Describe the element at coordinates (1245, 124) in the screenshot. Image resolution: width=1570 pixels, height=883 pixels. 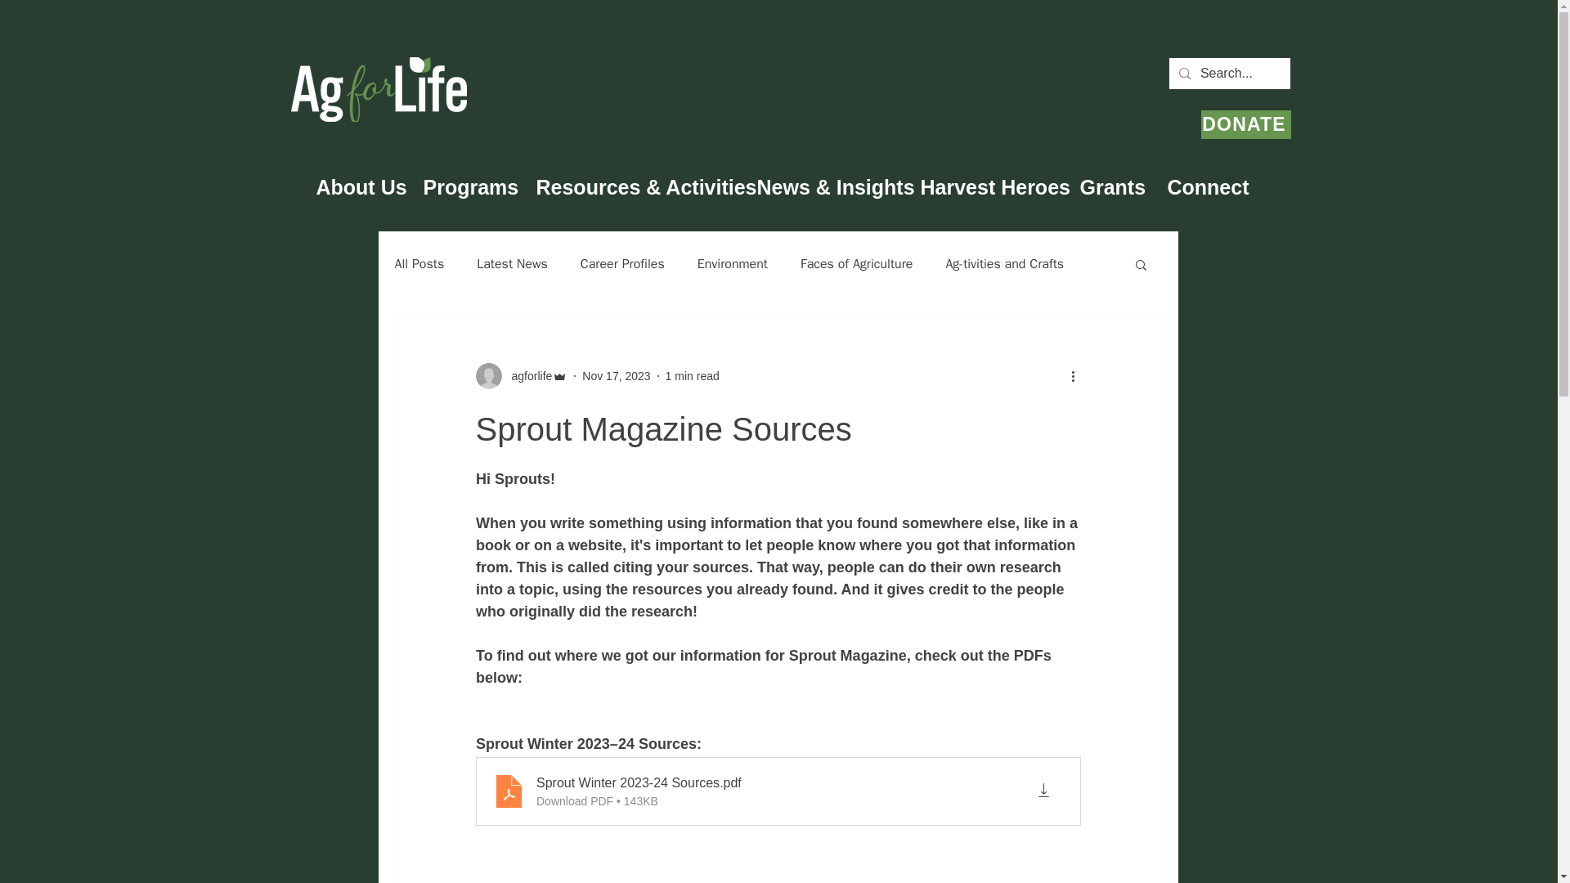
I see `DONATE` at that location.